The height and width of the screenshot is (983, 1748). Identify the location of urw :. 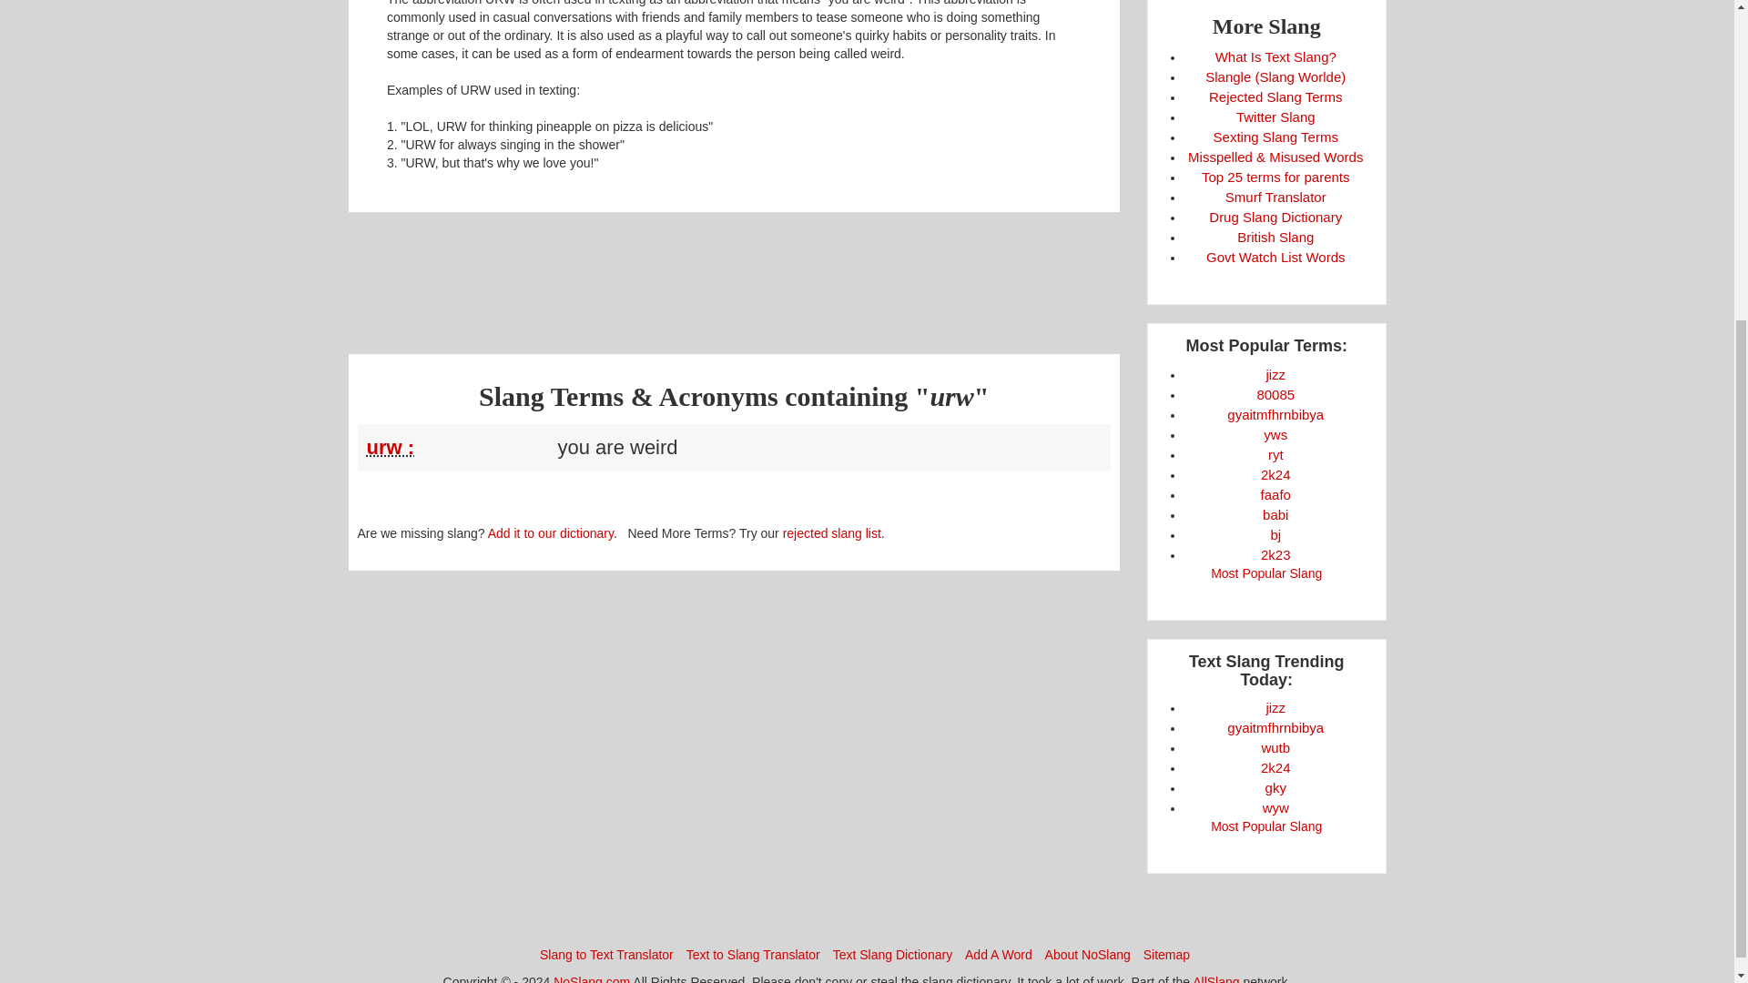
(390, 448).